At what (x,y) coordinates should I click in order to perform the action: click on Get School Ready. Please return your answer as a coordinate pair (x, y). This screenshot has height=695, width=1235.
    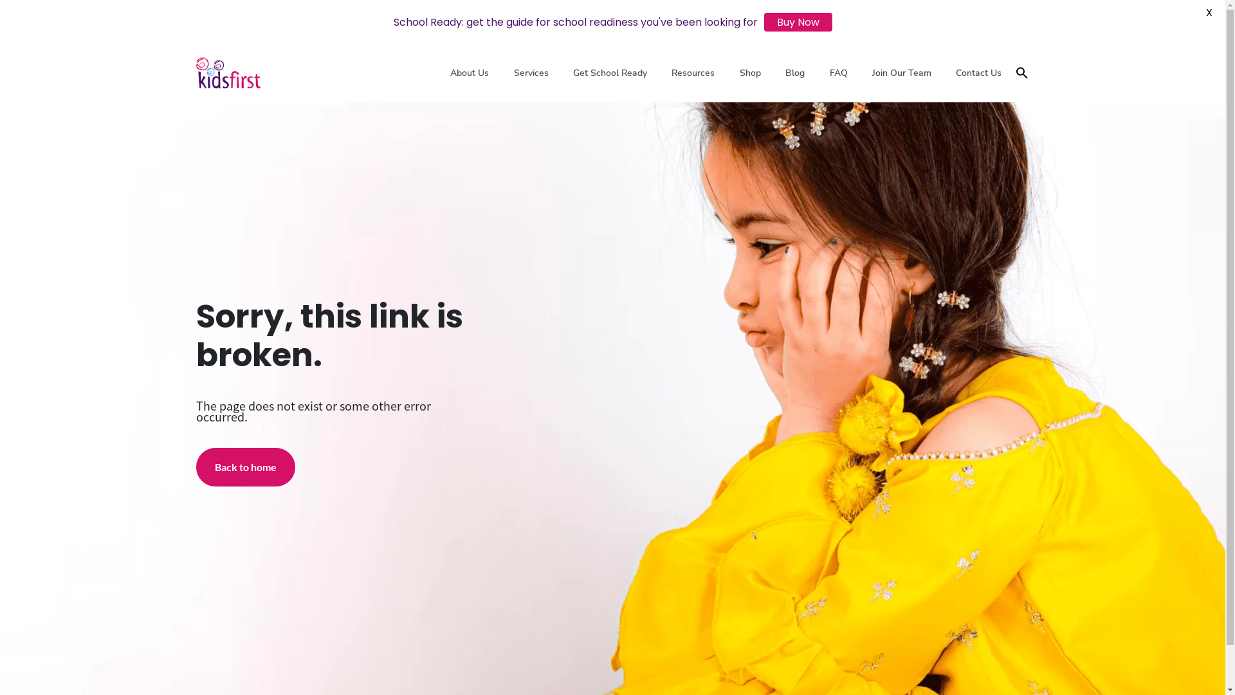
    Looking at the image, I should click on (610, 73).